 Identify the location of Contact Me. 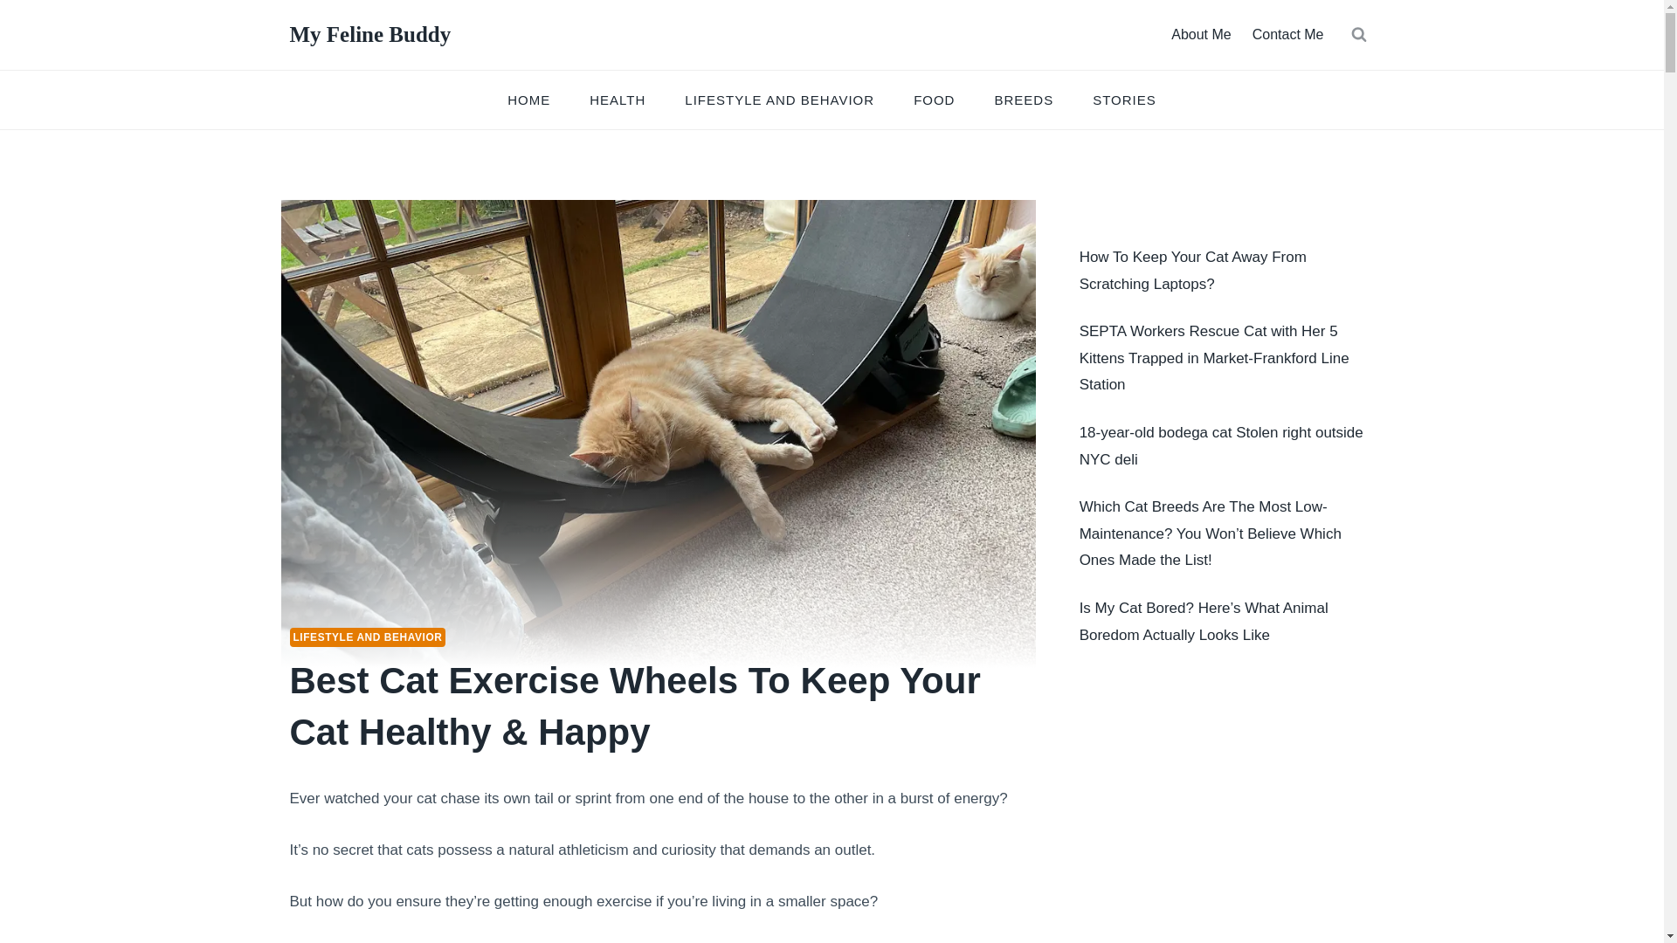
(1288, 35).